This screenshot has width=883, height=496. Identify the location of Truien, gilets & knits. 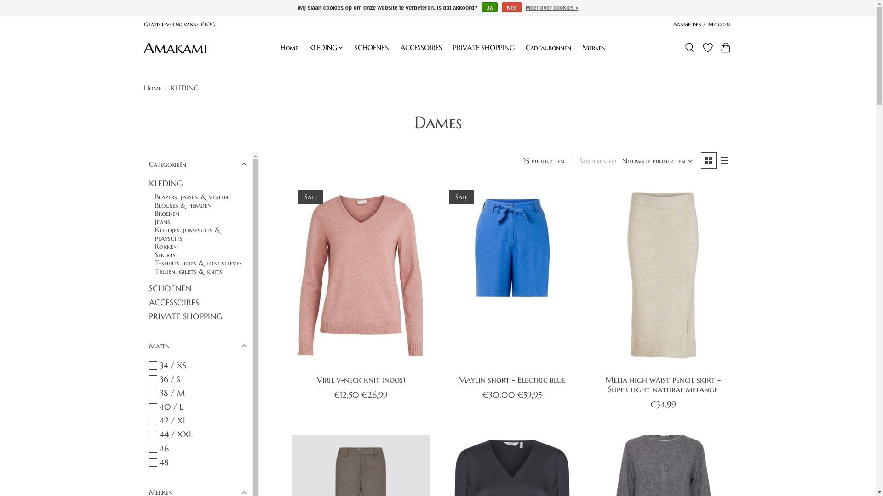
(189, 271).